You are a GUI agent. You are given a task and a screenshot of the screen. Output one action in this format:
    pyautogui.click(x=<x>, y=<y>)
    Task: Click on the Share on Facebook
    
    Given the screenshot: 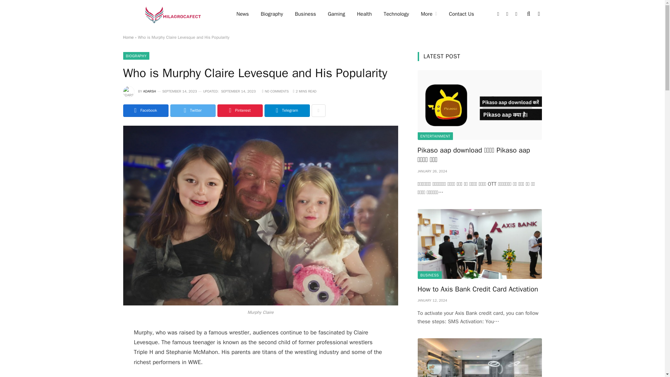 What is the action you would take?
    pyautogui.click(x=145, y=110)
    